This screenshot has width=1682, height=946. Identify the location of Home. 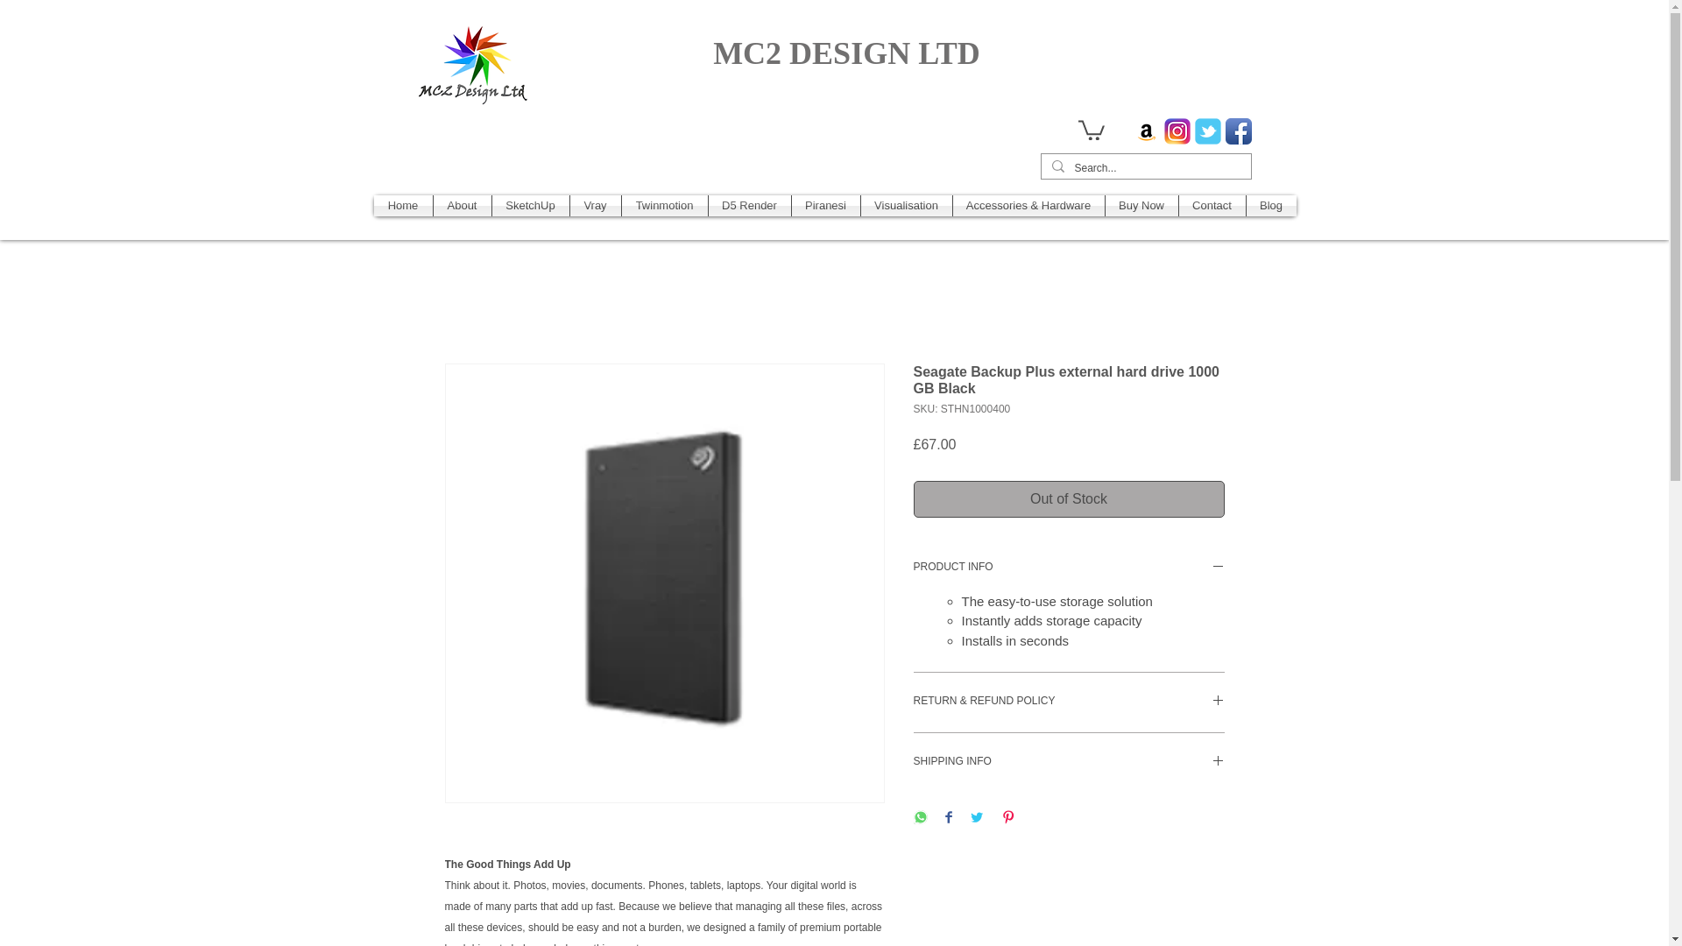
(403, 205).